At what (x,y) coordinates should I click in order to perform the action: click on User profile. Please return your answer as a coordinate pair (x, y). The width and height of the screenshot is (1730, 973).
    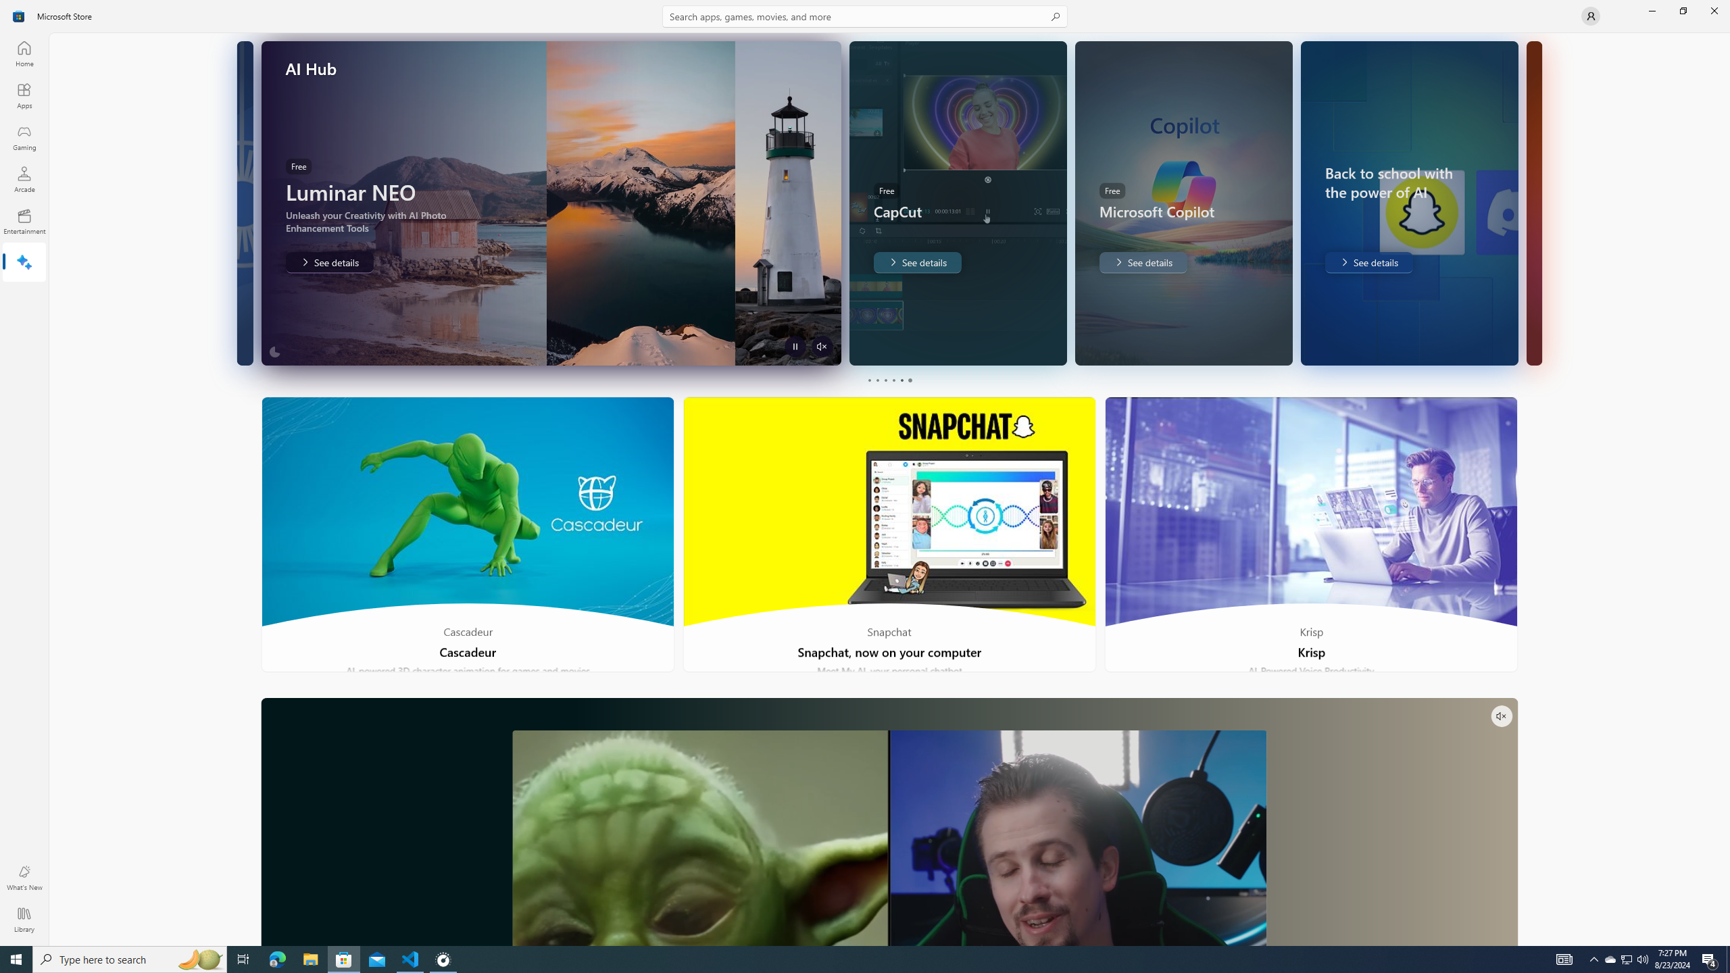
    Looking at the image, I should click on (1591, 16).